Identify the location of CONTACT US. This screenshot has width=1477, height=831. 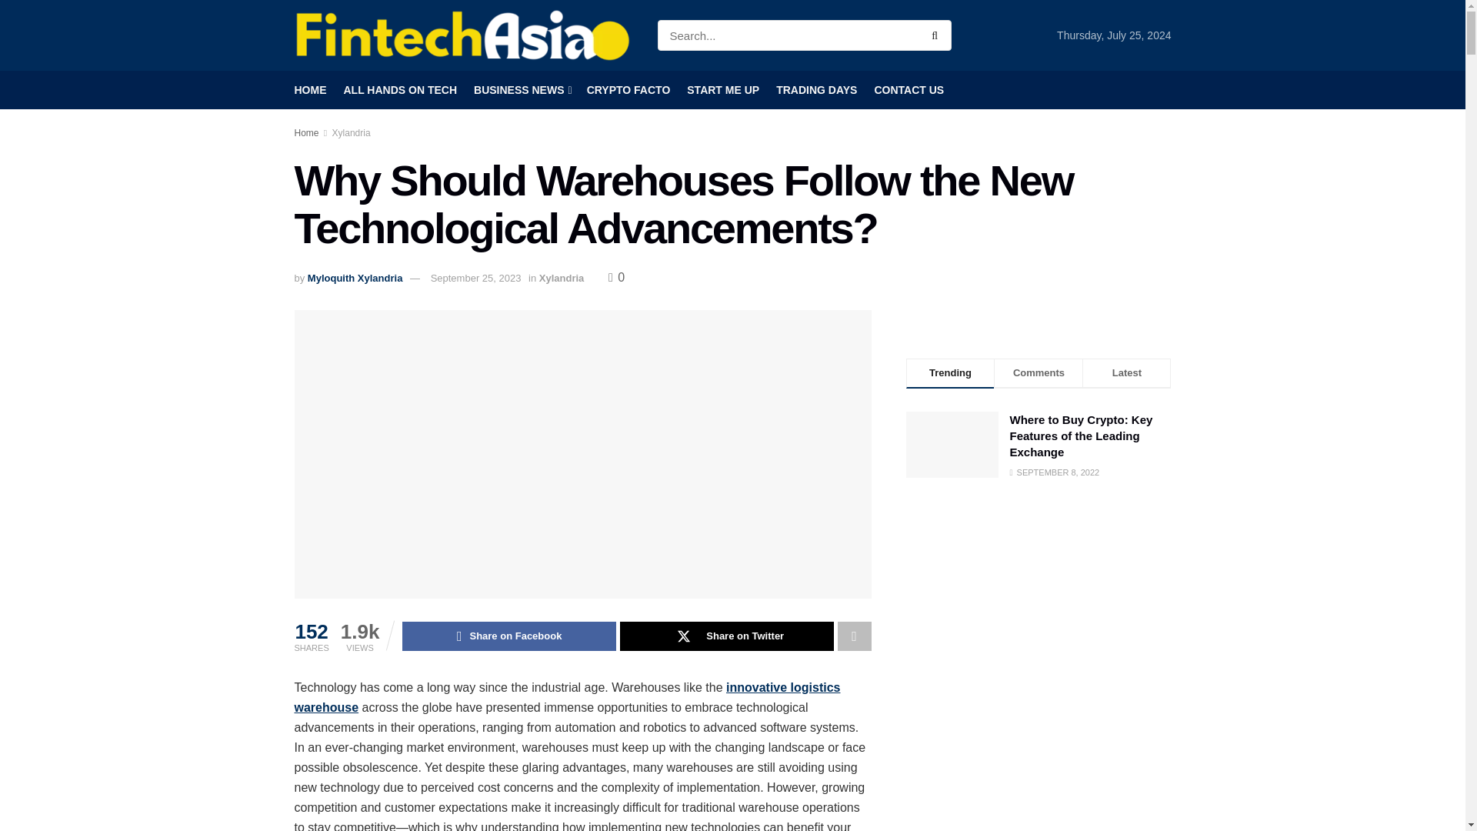
(909, 89).